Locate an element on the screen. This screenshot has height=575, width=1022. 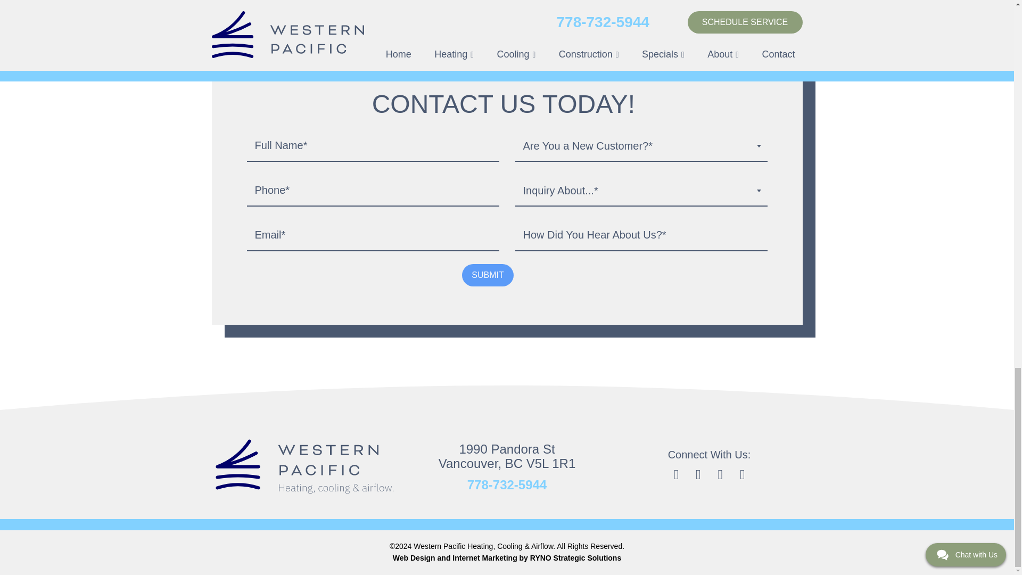
Submit is located at coordinates (487, 275).